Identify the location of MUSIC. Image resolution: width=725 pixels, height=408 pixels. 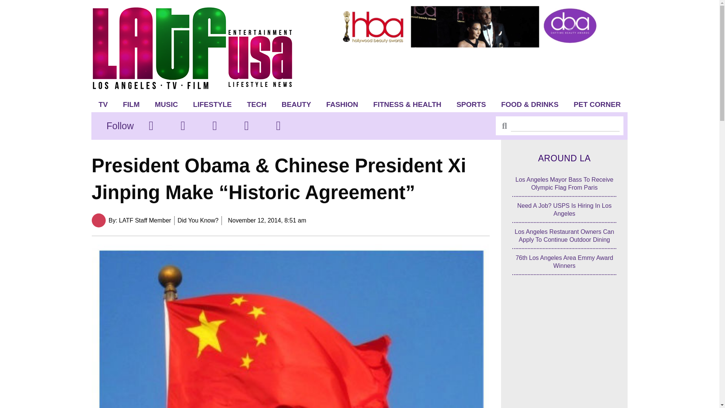
(166, 104).